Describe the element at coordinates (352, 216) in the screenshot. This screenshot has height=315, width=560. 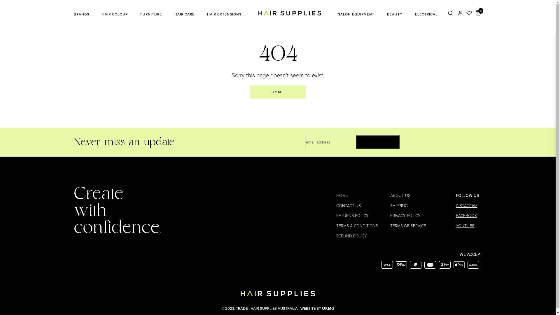
I see `RETURNS POLICY` at that location.